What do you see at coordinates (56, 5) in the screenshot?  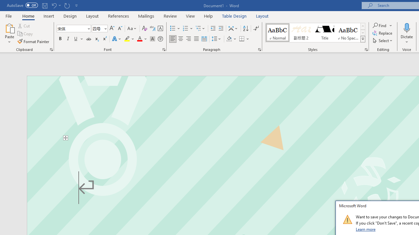 I see `Undo Text Fill Effect` at bounding box center [56, 5].